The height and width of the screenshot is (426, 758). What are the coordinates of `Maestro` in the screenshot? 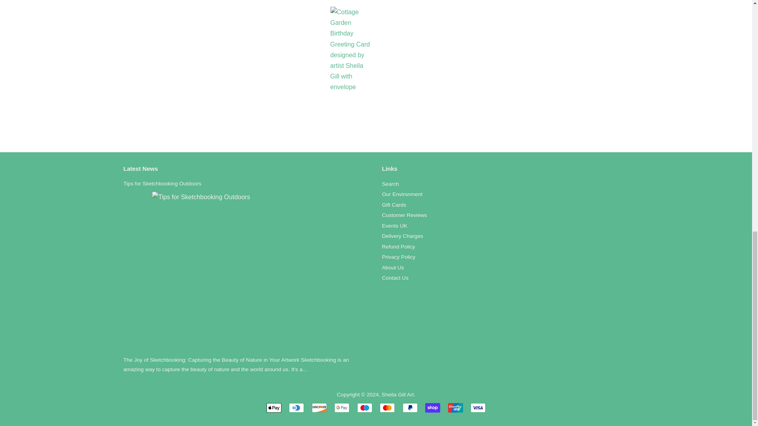 It's located at (364, 408).